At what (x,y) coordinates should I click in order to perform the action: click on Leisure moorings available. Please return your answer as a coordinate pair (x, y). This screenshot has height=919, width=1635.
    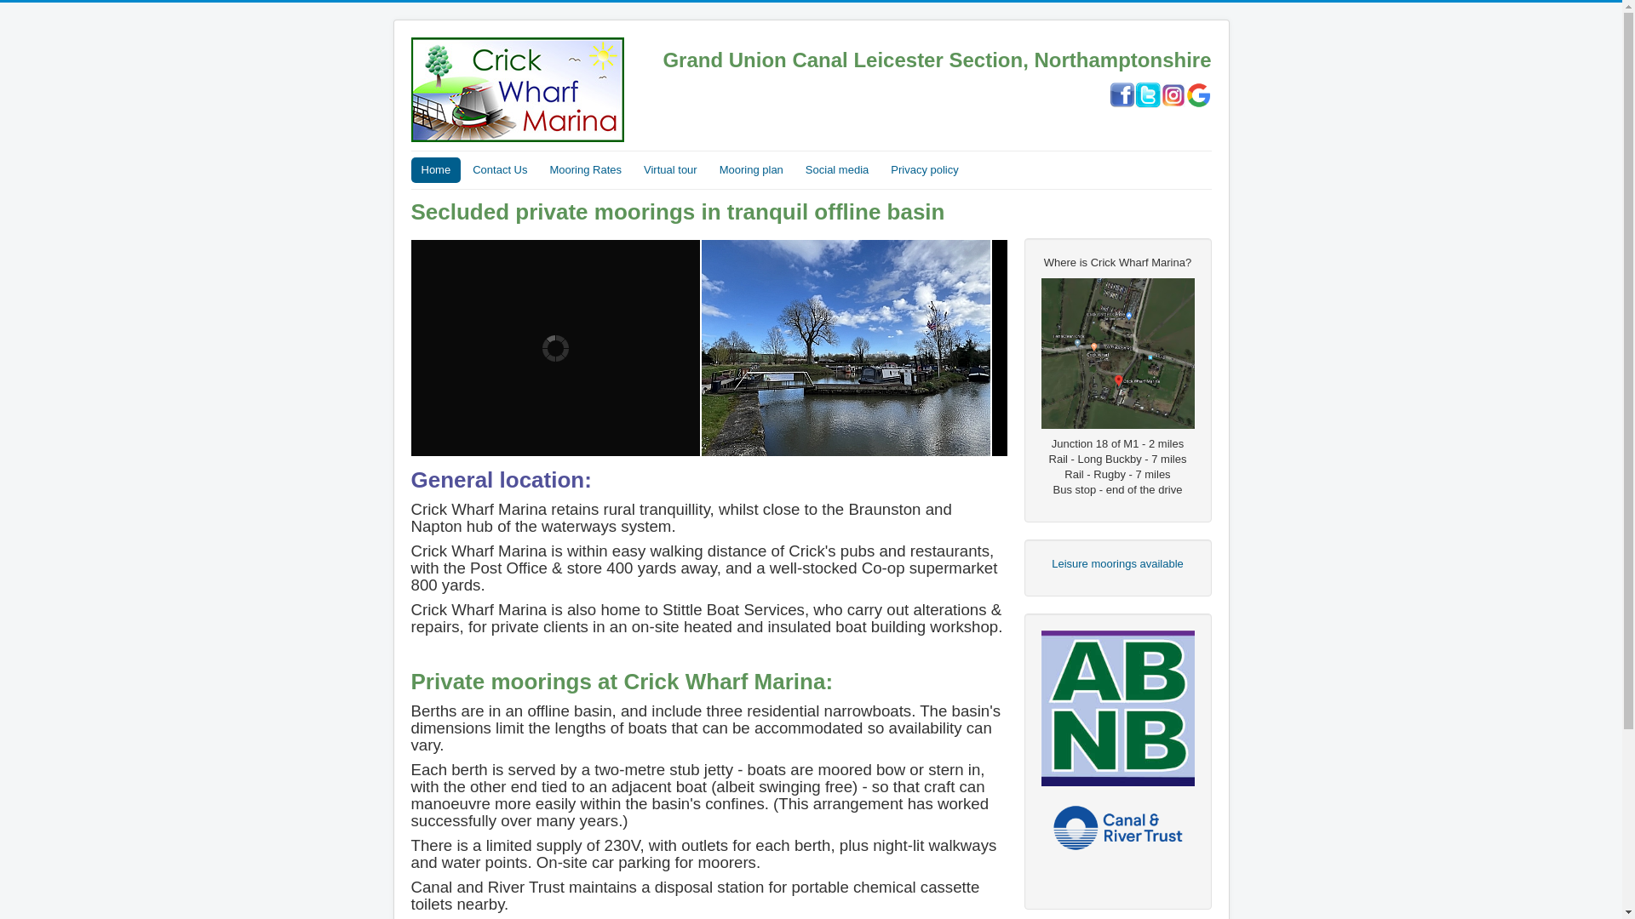
    Looking at the image, I should click on (1117, 563).